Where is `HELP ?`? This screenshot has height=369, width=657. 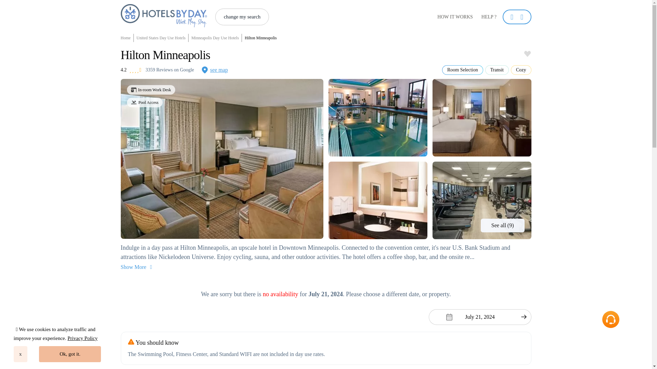
HELP ? is located at coordinates (489, 17).